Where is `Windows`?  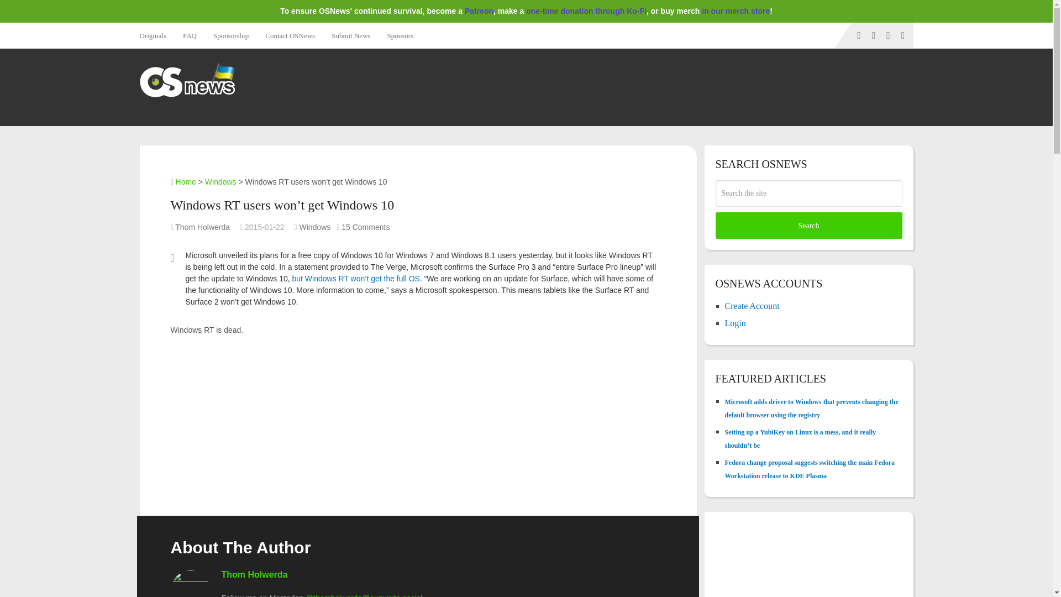 Windows is located at coordinates (315, 227).